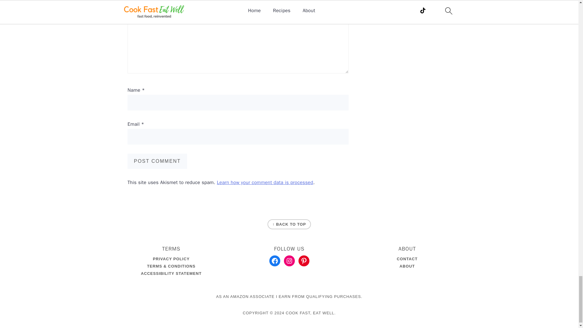 The height and width of the screenshot is (328, 583). I want to click on Post Comment, so click(157, 161).